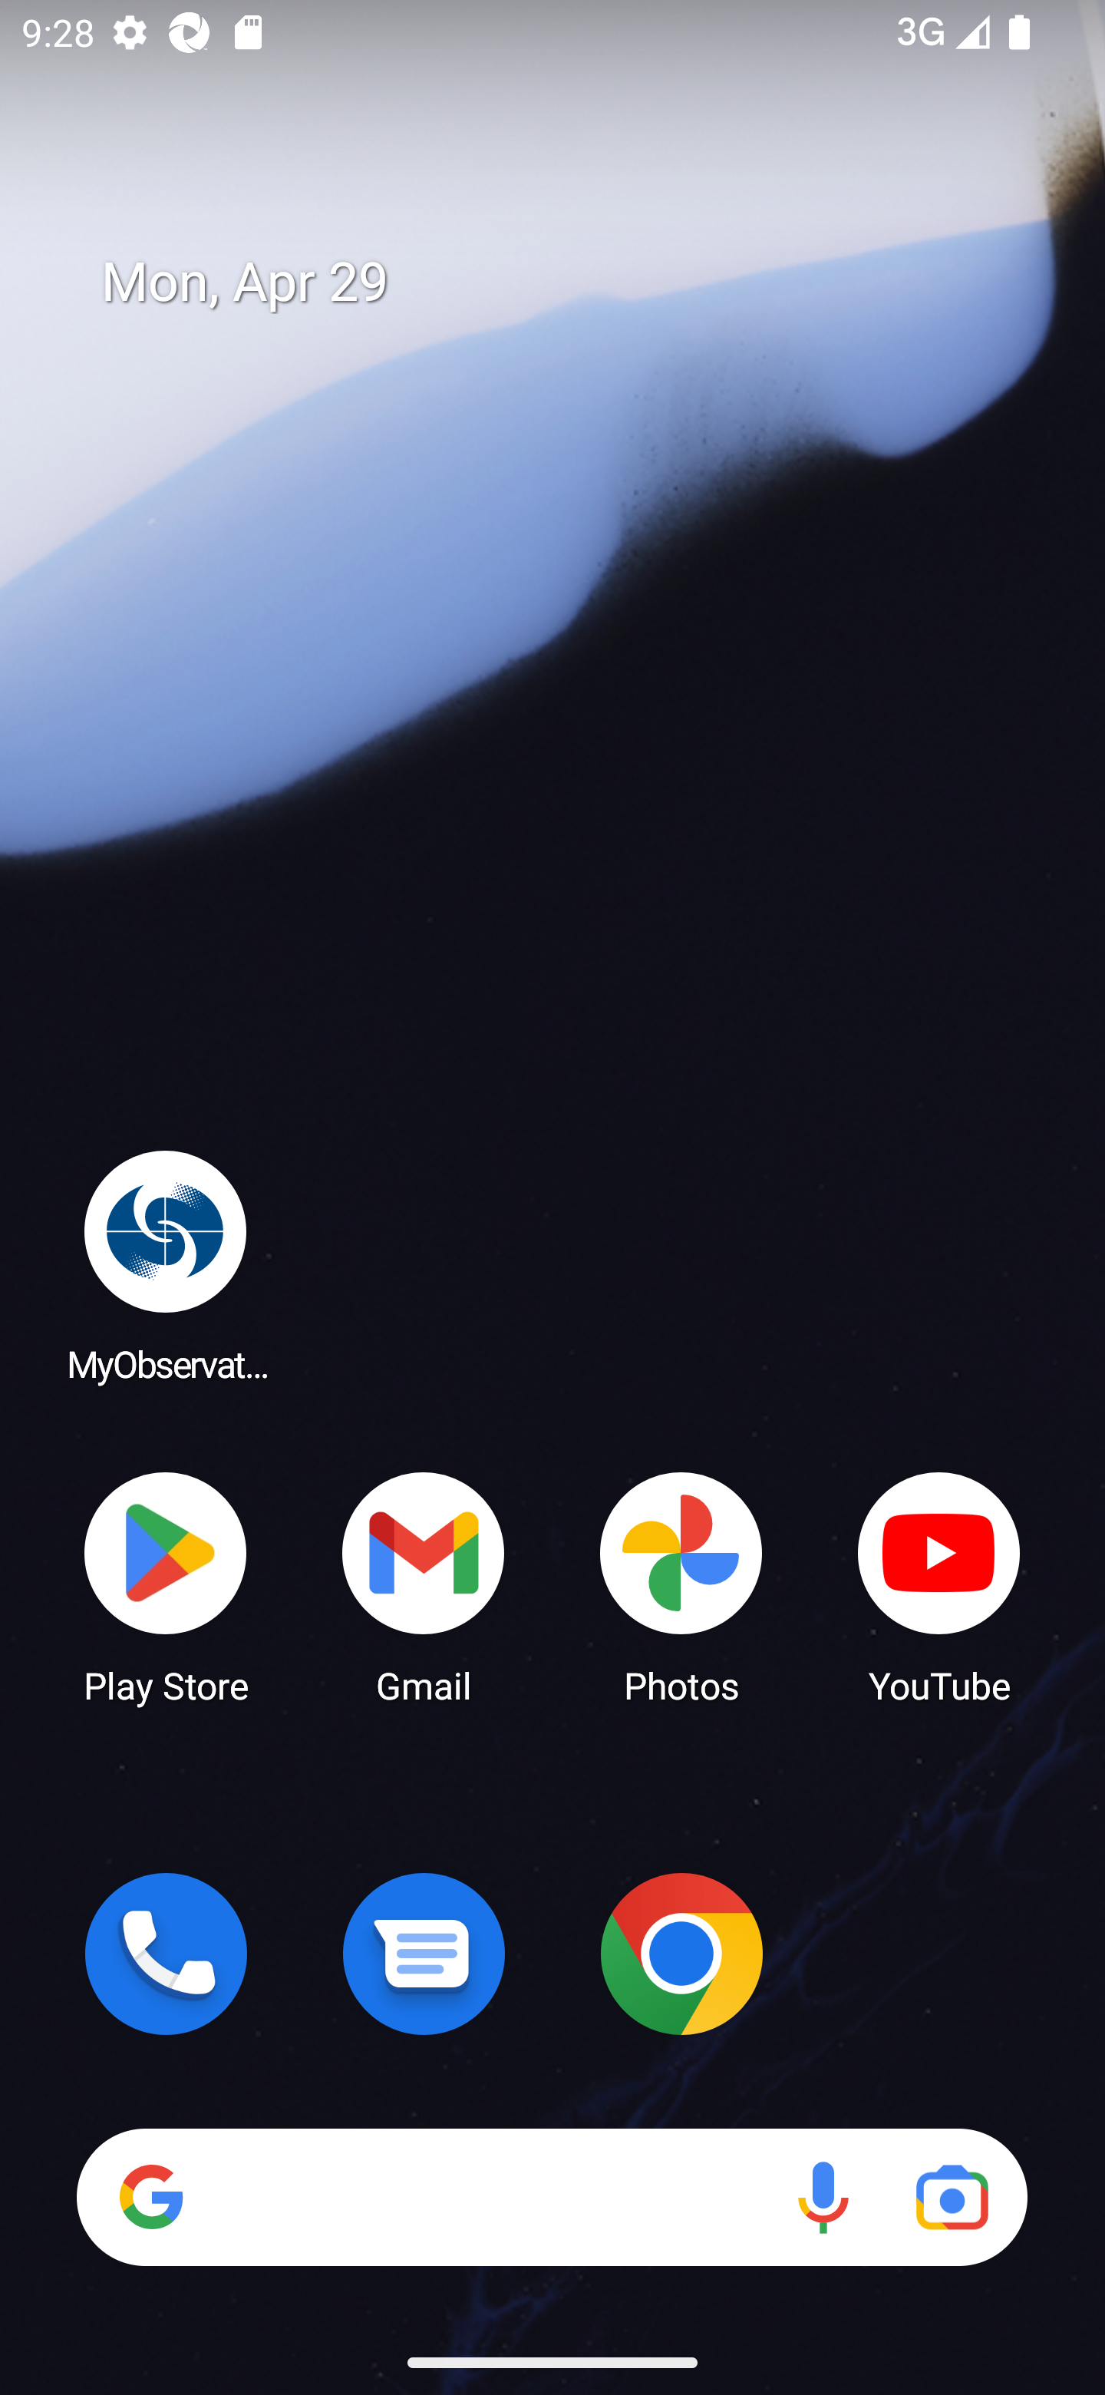 This screenshot has height=2395, width=1105. Describe the element at coordinates (424, 1586) in the screenshot. I see `Gmail` at that location.